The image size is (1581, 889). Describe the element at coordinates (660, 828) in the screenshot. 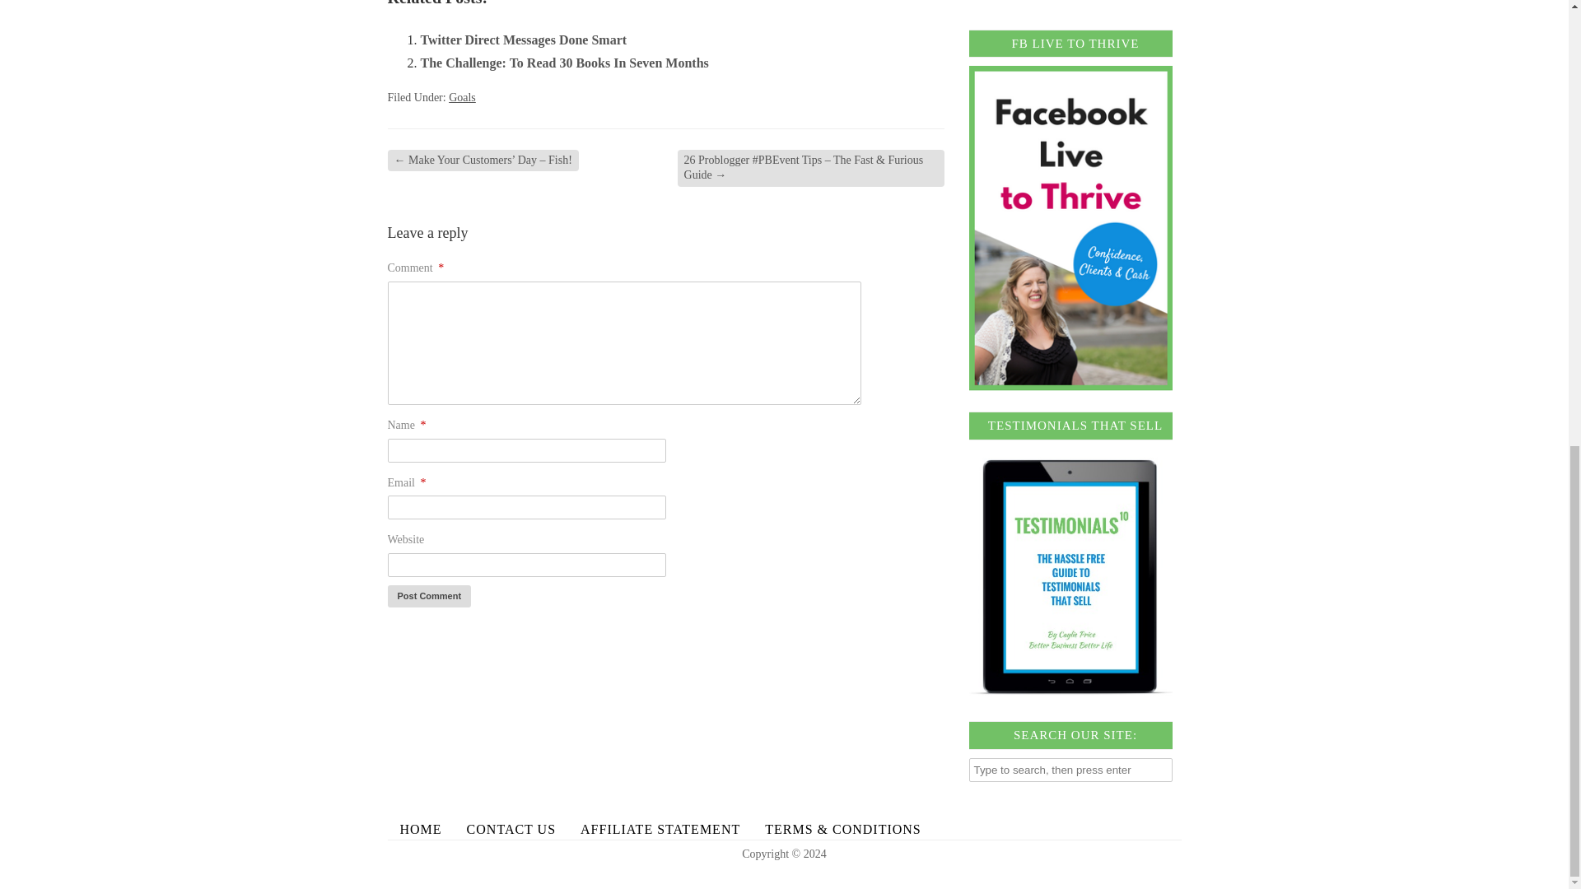

I see `AFFILIATE STATEMENT` at that location.